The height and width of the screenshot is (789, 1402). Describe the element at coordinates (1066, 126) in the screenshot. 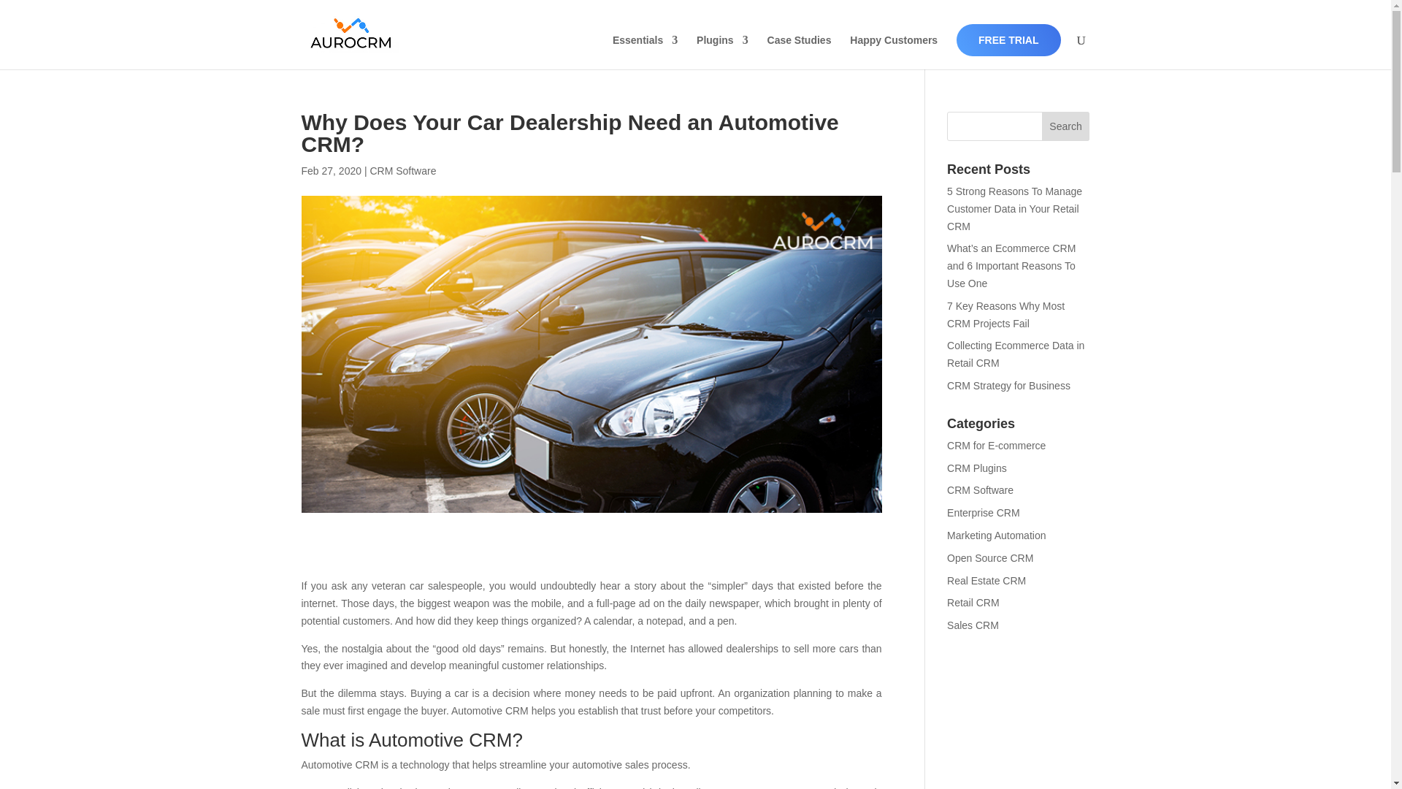

I see `Search` at that location.